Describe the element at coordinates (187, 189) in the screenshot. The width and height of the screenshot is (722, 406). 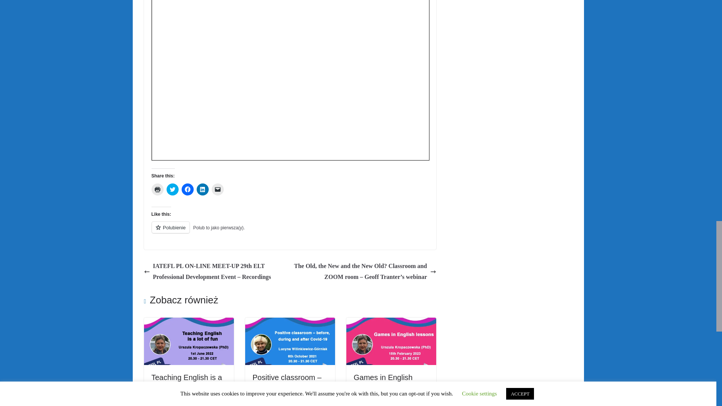
I see `Click to share on Facebook` at that location.